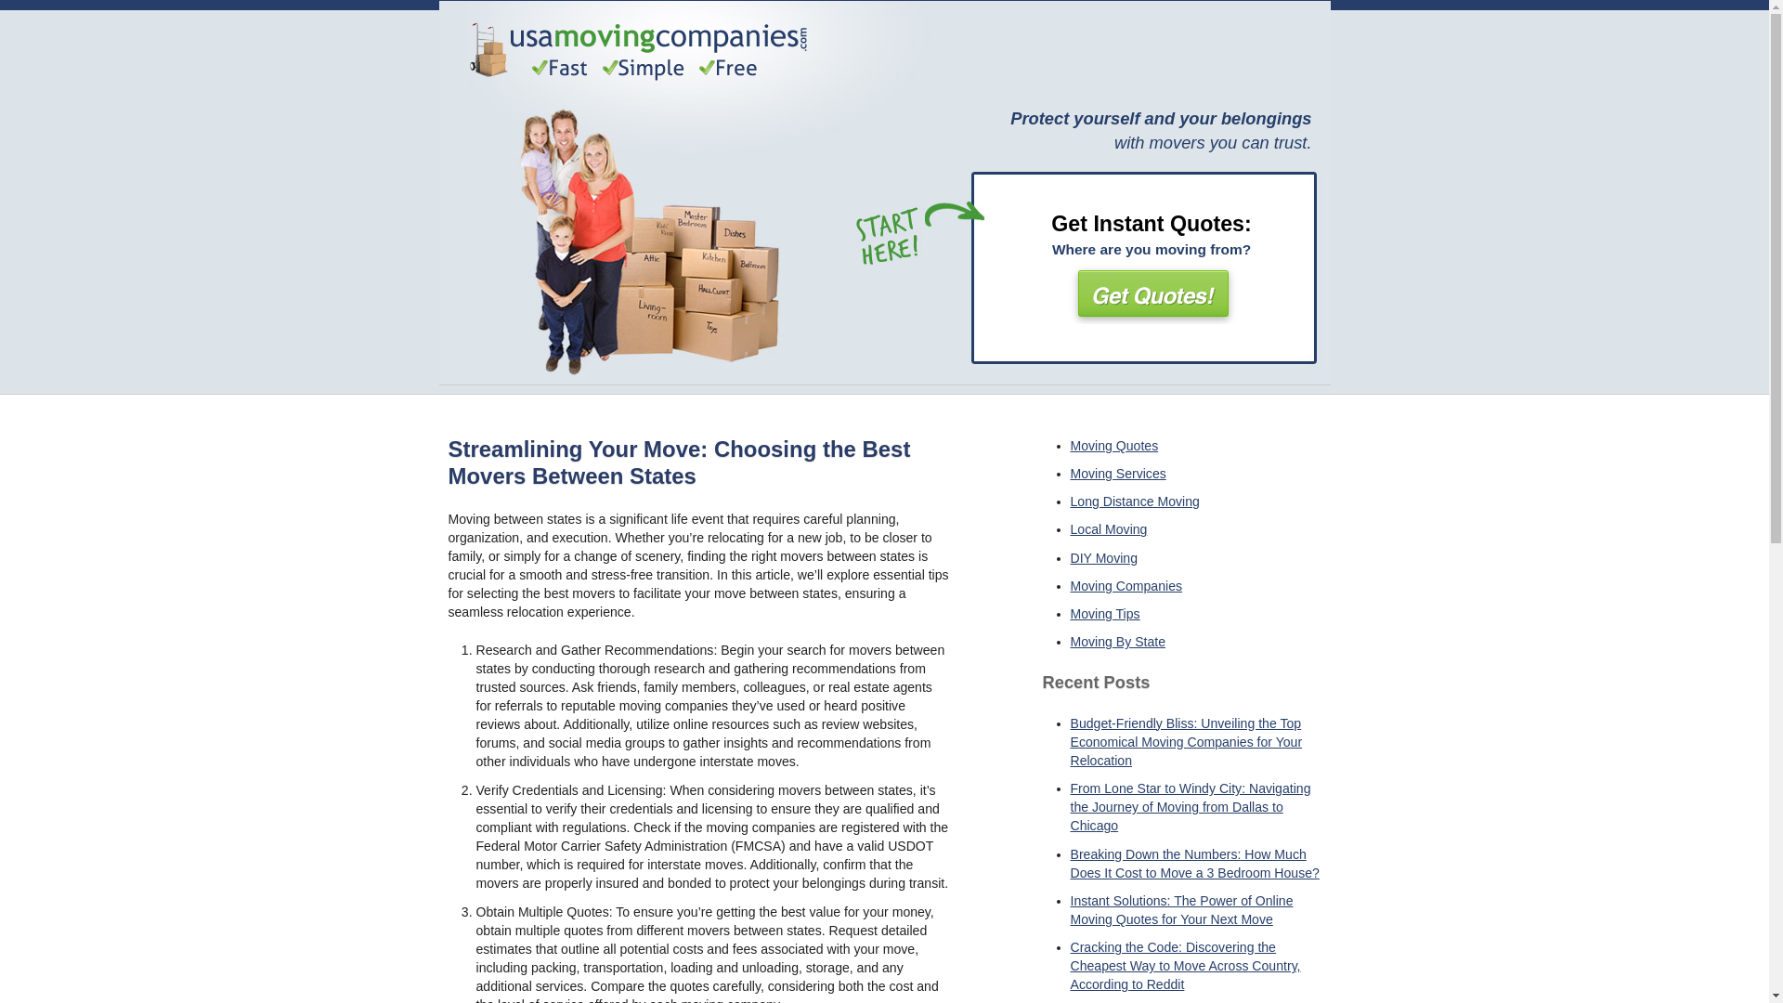 Image resolution: width=1783 pixels, height=1003 pixels. What do you see at coordinates (1151, 292) in the screenshot?
I see `Get Quotes` at bounding box center [1151, 292].